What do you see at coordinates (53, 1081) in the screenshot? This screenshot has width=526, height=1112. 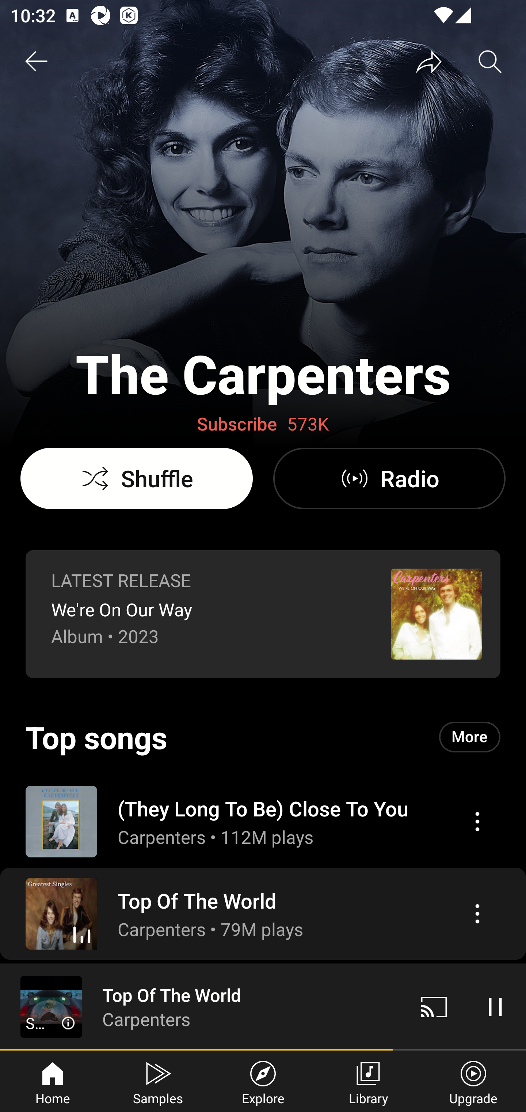 I see `Home` at bounding box center [53, 1081].